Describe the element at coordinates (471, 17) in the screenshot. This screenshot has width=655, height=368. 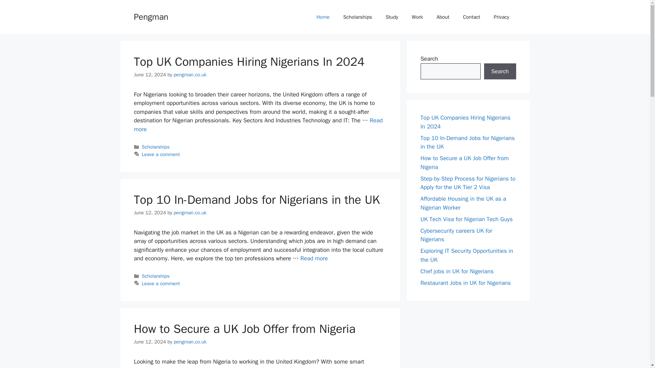
I see `Contact` at that location.